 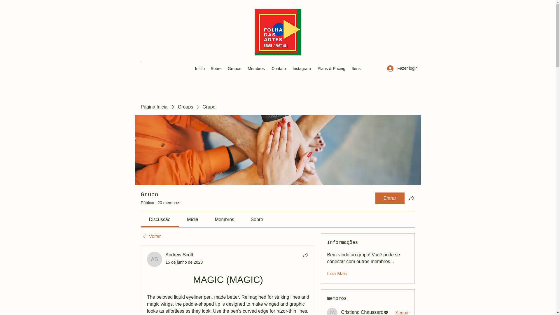 What do you see at coordinates (234, 68) in the screenshot?
I see `Grupos` at bounding box center [234, 68].